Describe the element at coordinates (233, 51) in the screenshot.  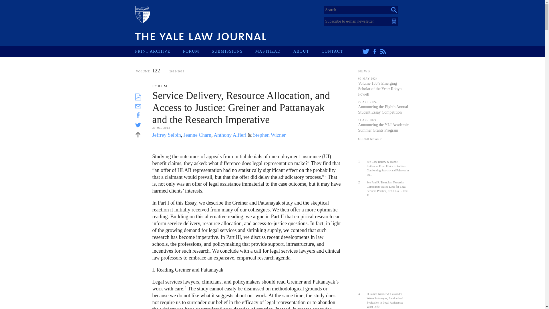
I see `SUBMISSIONS` at that location.